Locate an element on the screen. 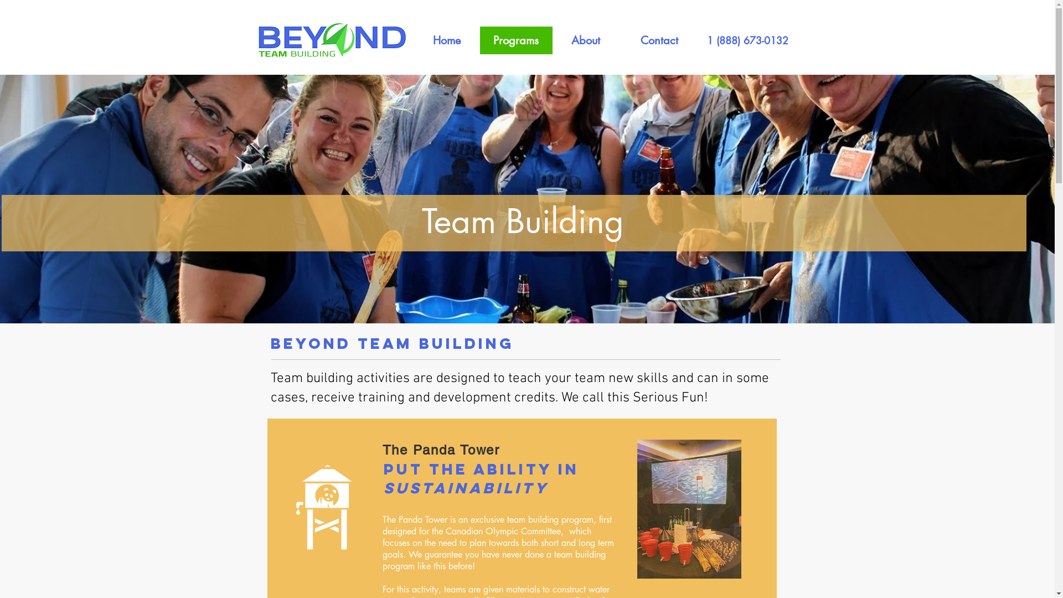 This screenshot has width=1063, height=598. Programs is located at coordinates (516, 40).